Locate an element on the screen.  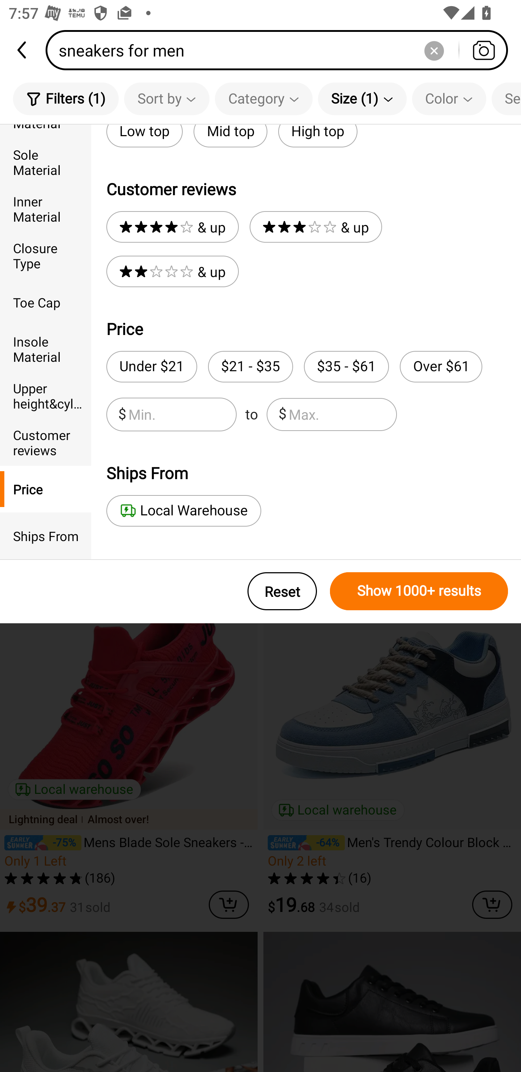
Under $21 is located at coordinates (151, 367).